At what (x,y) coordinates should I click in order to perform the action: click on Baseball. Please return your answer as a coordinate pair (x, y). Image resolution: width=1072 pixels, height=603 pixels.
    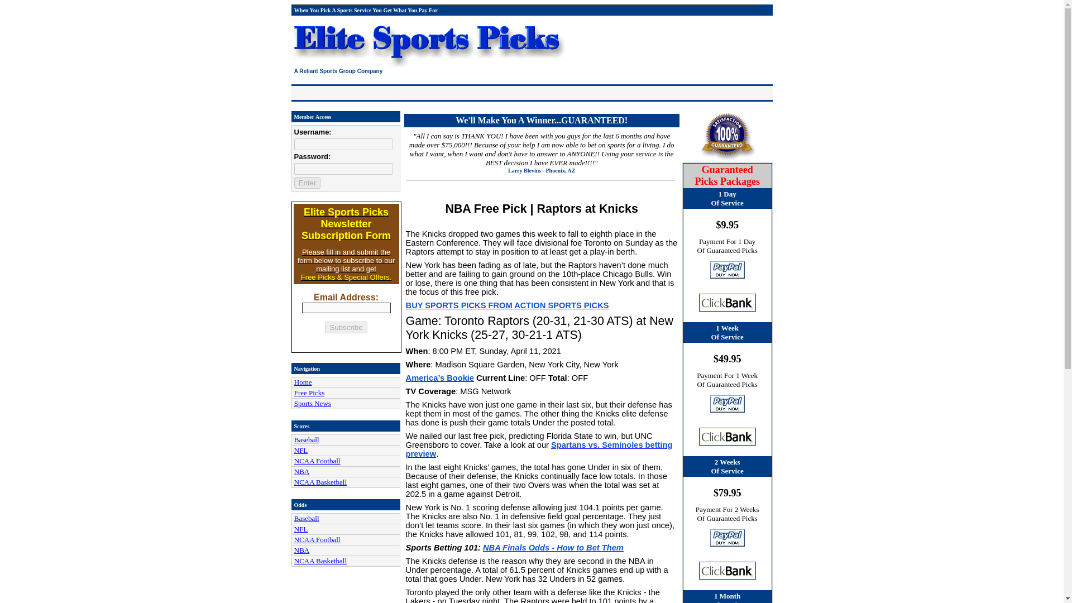
    Looking at the image, I should click on (307, 439).